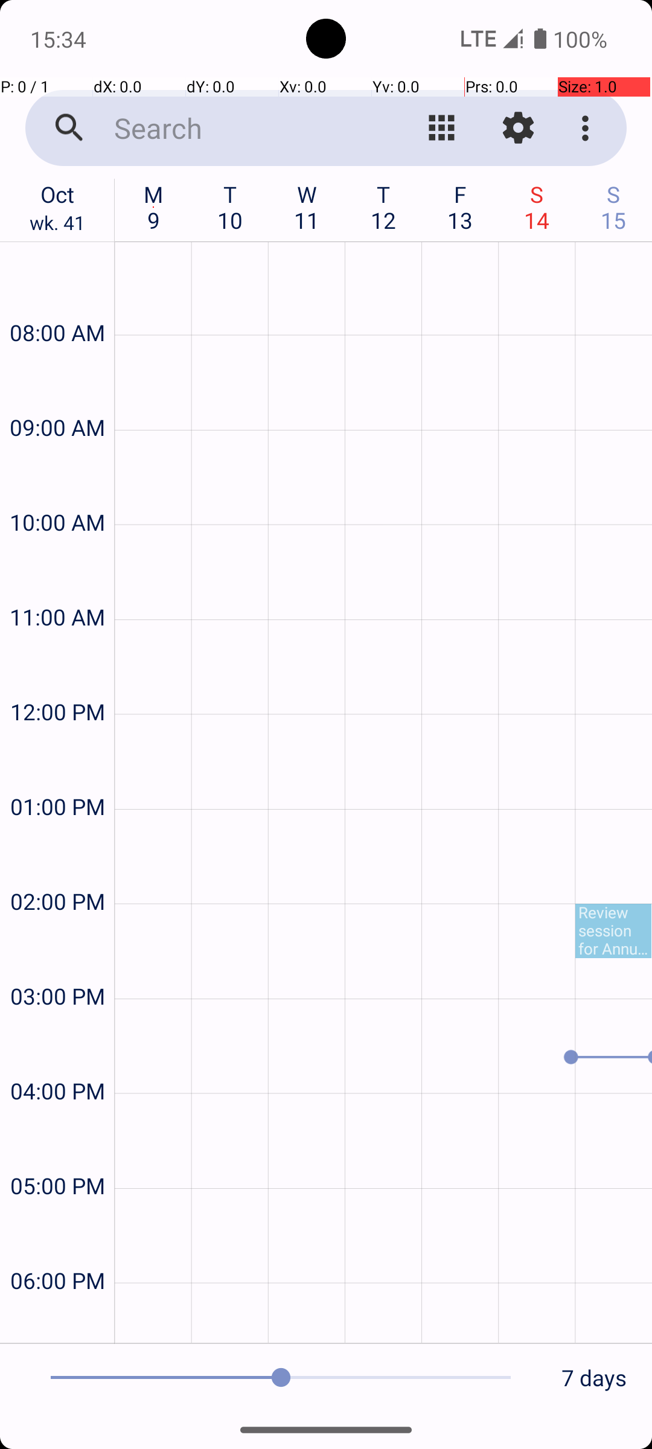 The image size is (652, 1449). I want to click on 01:00 PM, so click(57, 774).